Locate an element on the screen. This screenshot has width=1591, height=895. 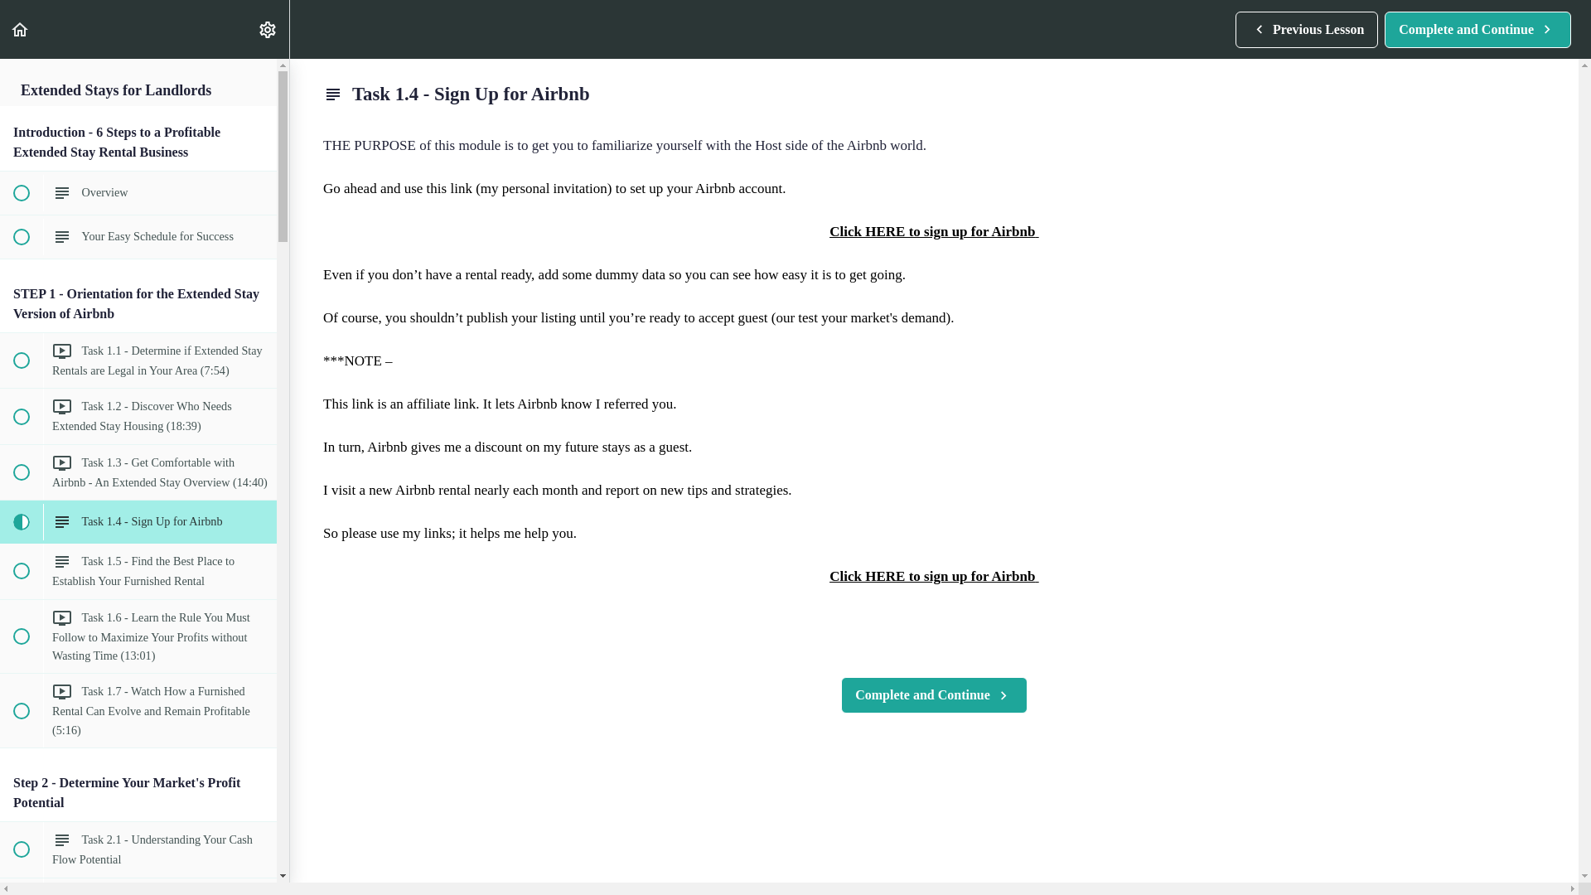
Settings Menu is located at coordinates (1306, 30).